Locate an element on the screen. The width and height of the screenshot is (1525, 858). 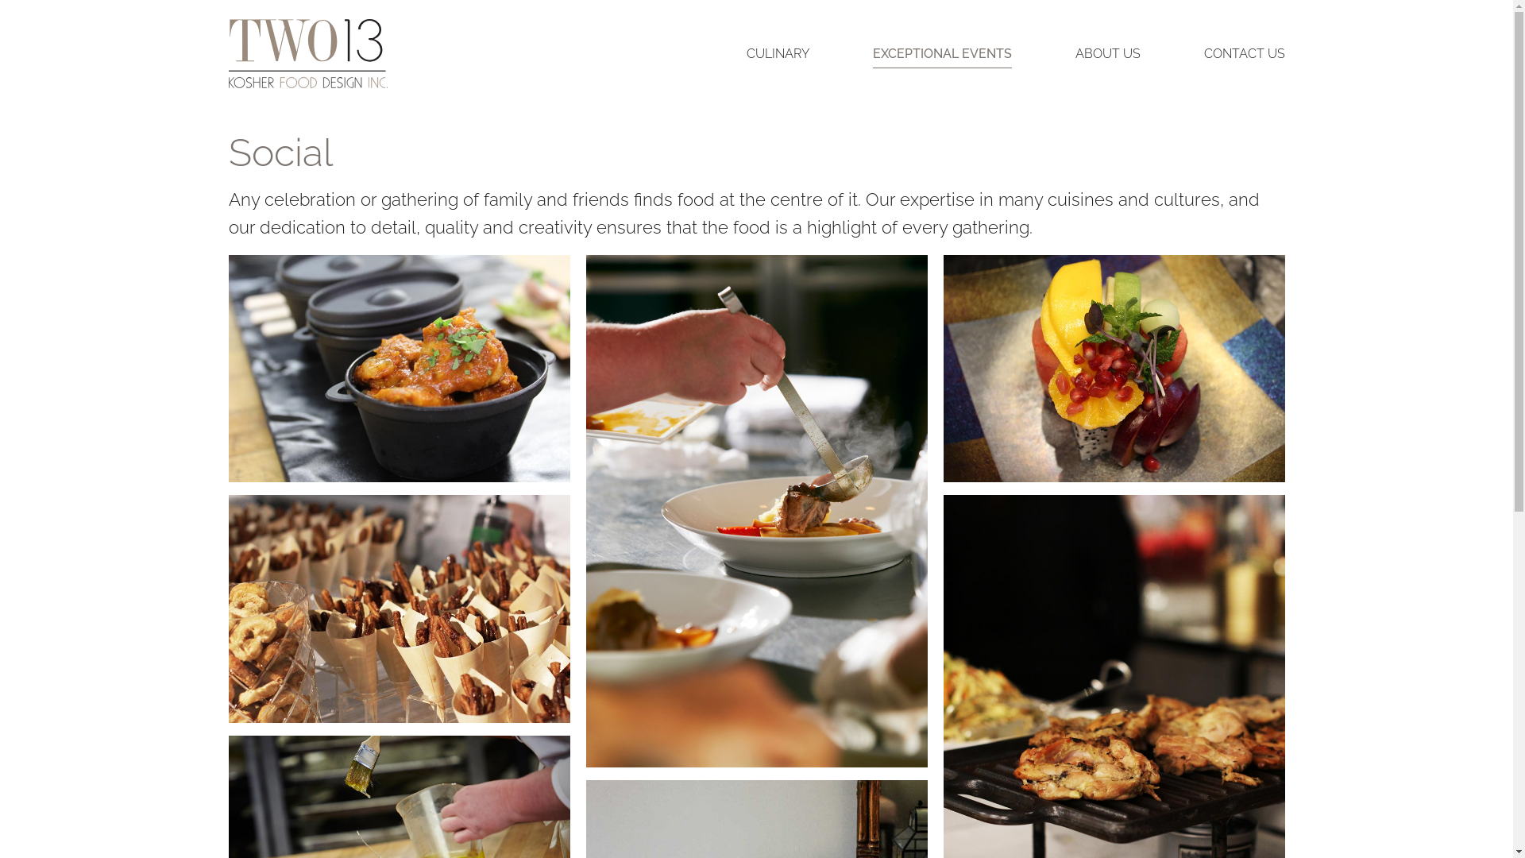
CULINARY is located at coordinates (778, 54).